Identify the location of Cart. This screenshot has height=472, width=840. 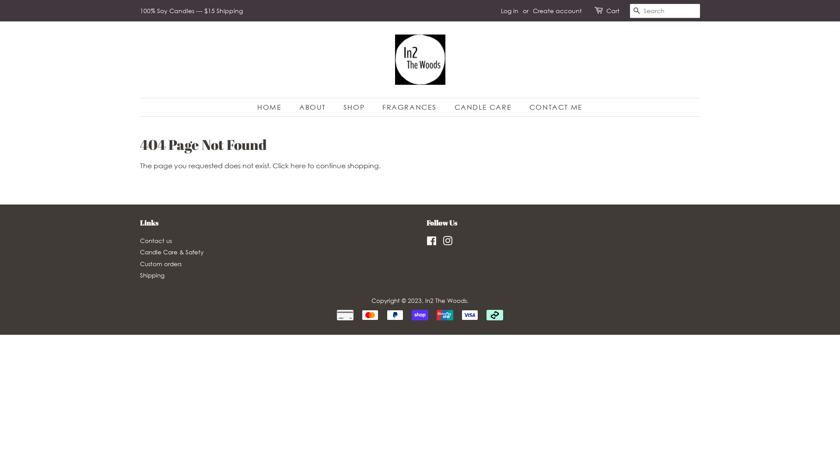
(613, 11).